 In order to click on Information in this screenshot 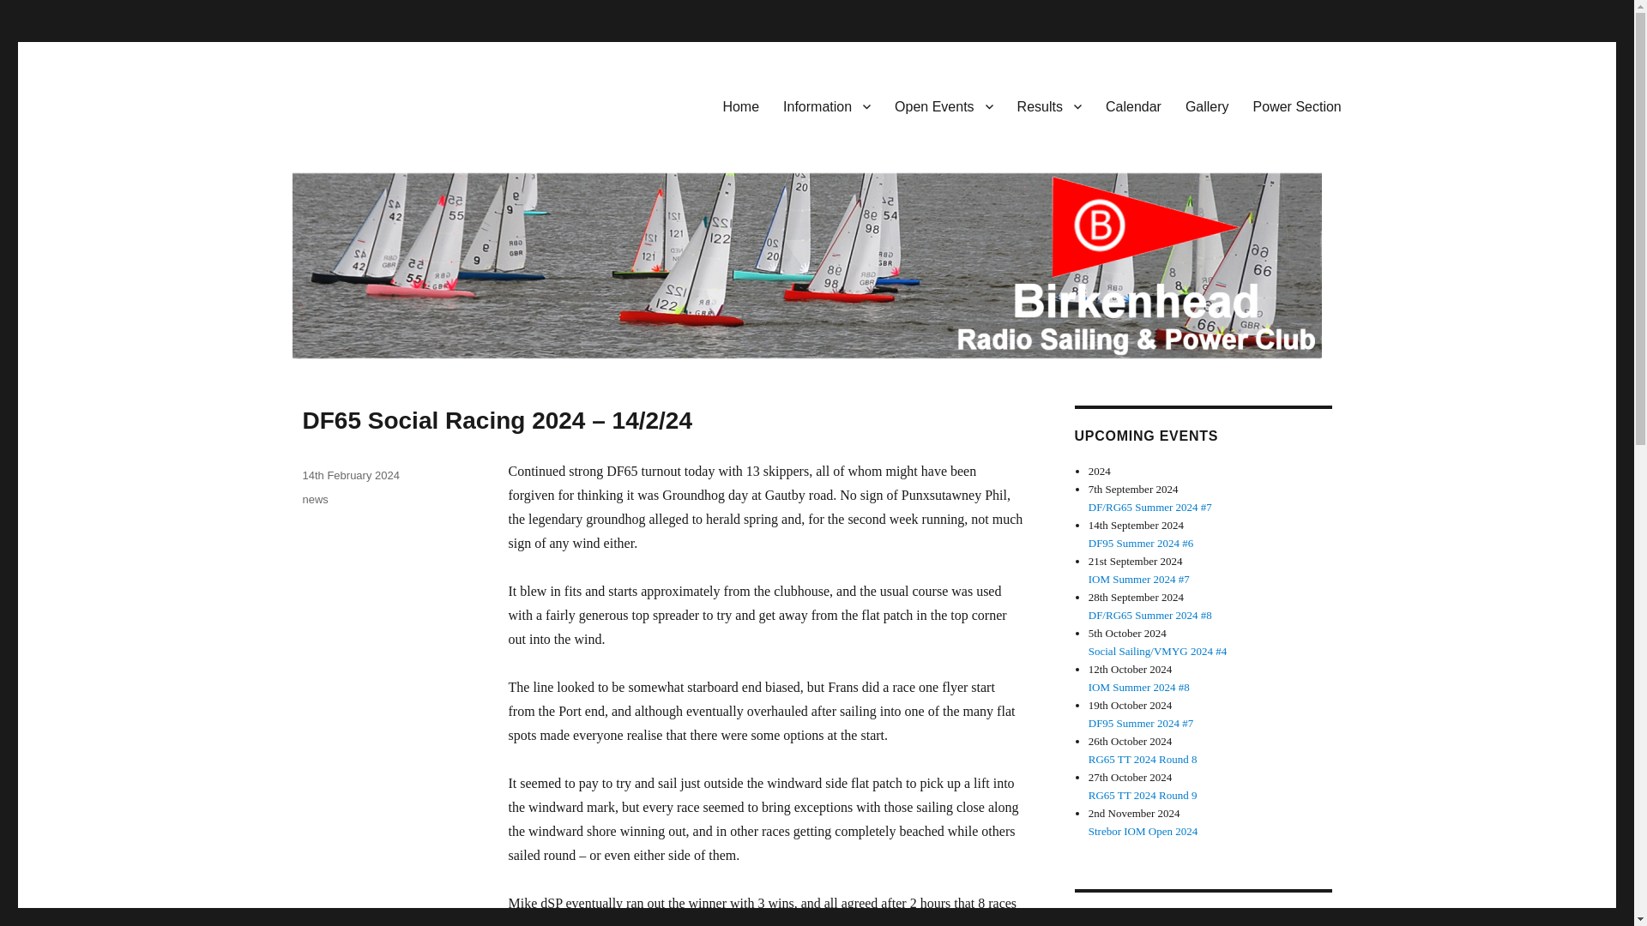, I will do `click(827, 105)`.